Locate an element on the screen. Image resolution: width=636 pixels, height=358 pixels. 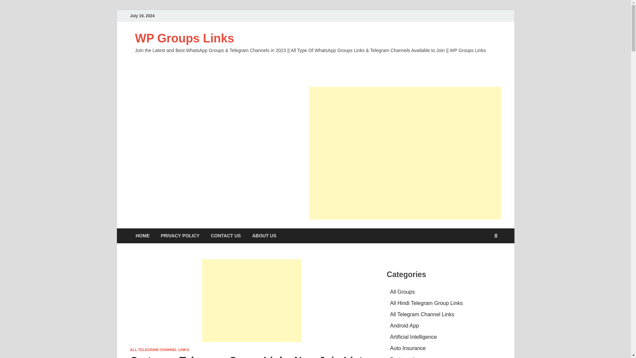
CONTACT US is located at coordinates (226, 236).